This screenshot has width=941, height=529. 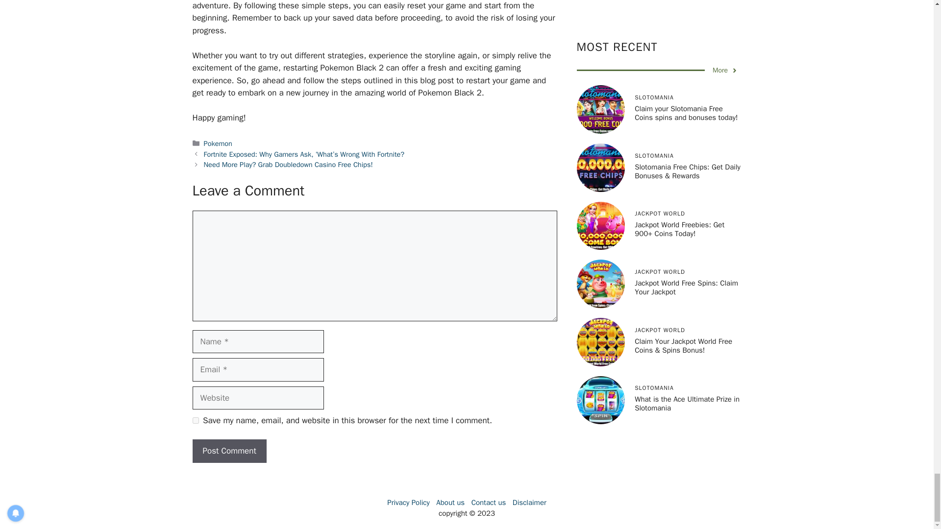 What do you see at coordinates (488, 503) in the screenshot?
I see `Contact us` at bounding box center [488, 503].